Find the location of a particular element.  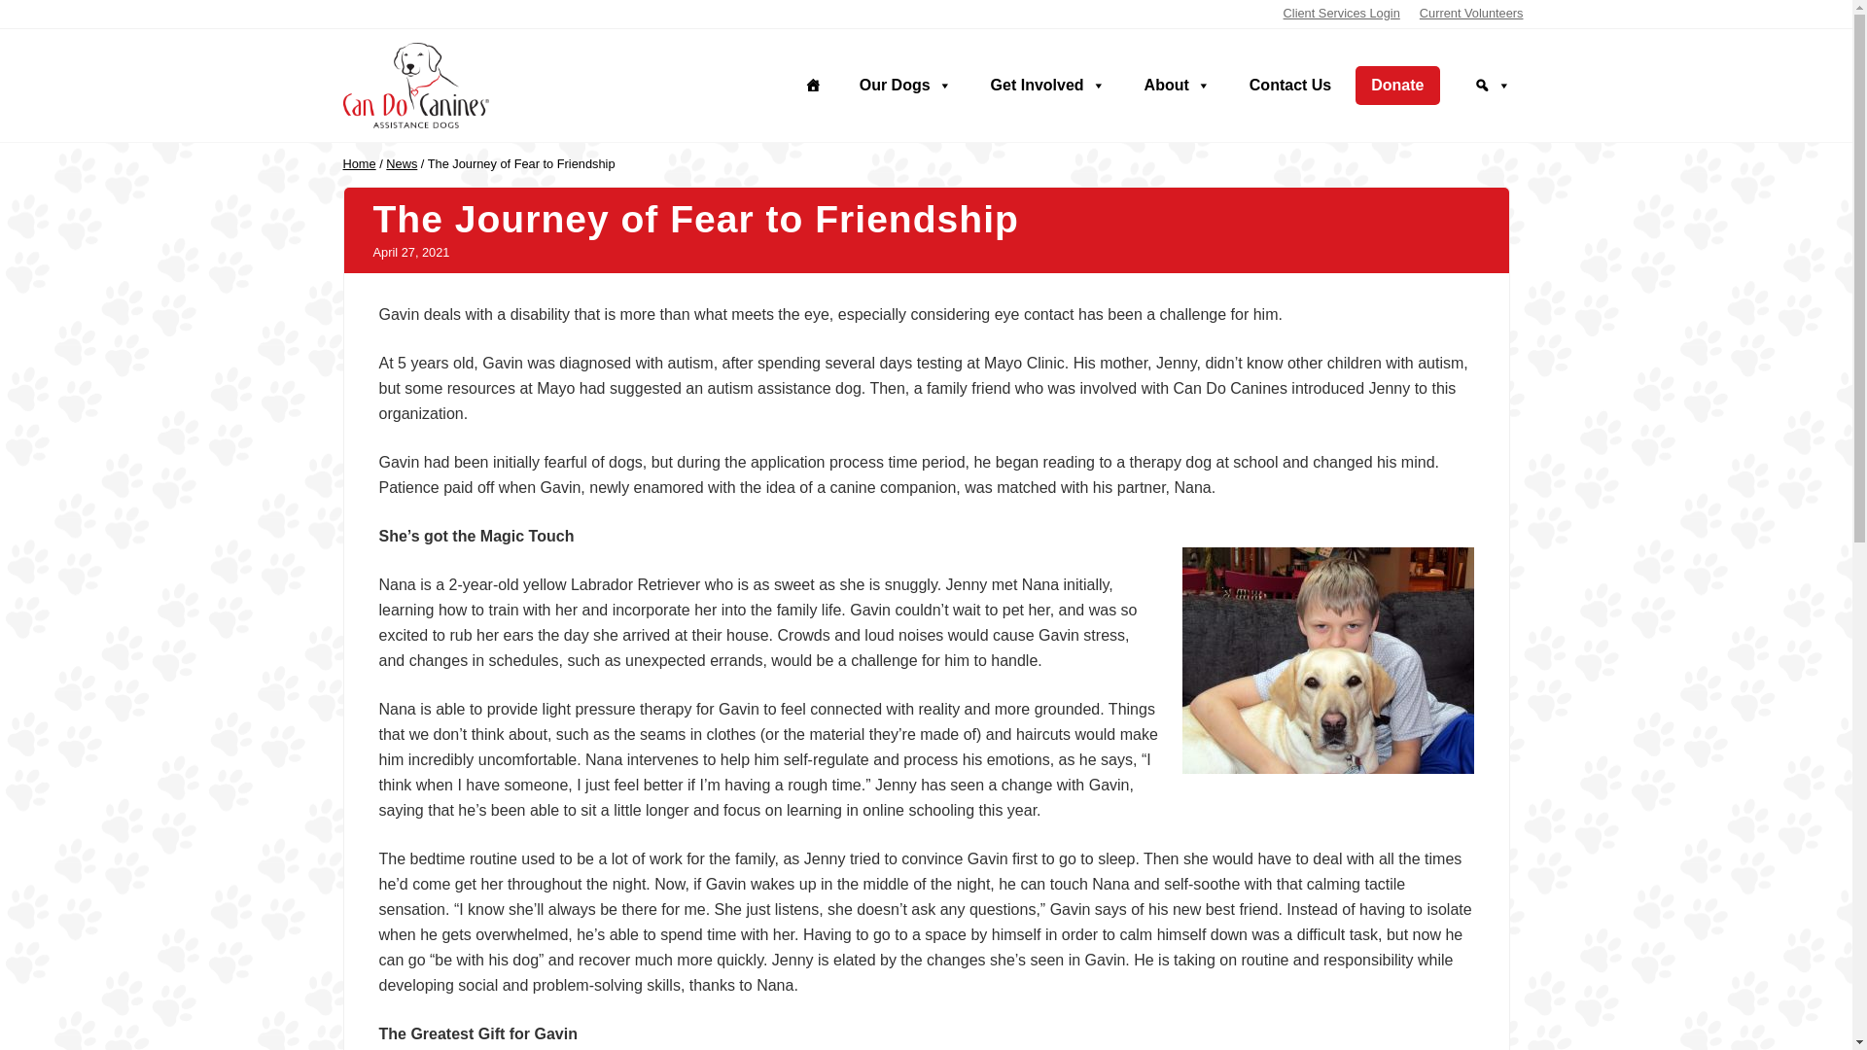

Client Services Login is located at coordinates (1341, 14).